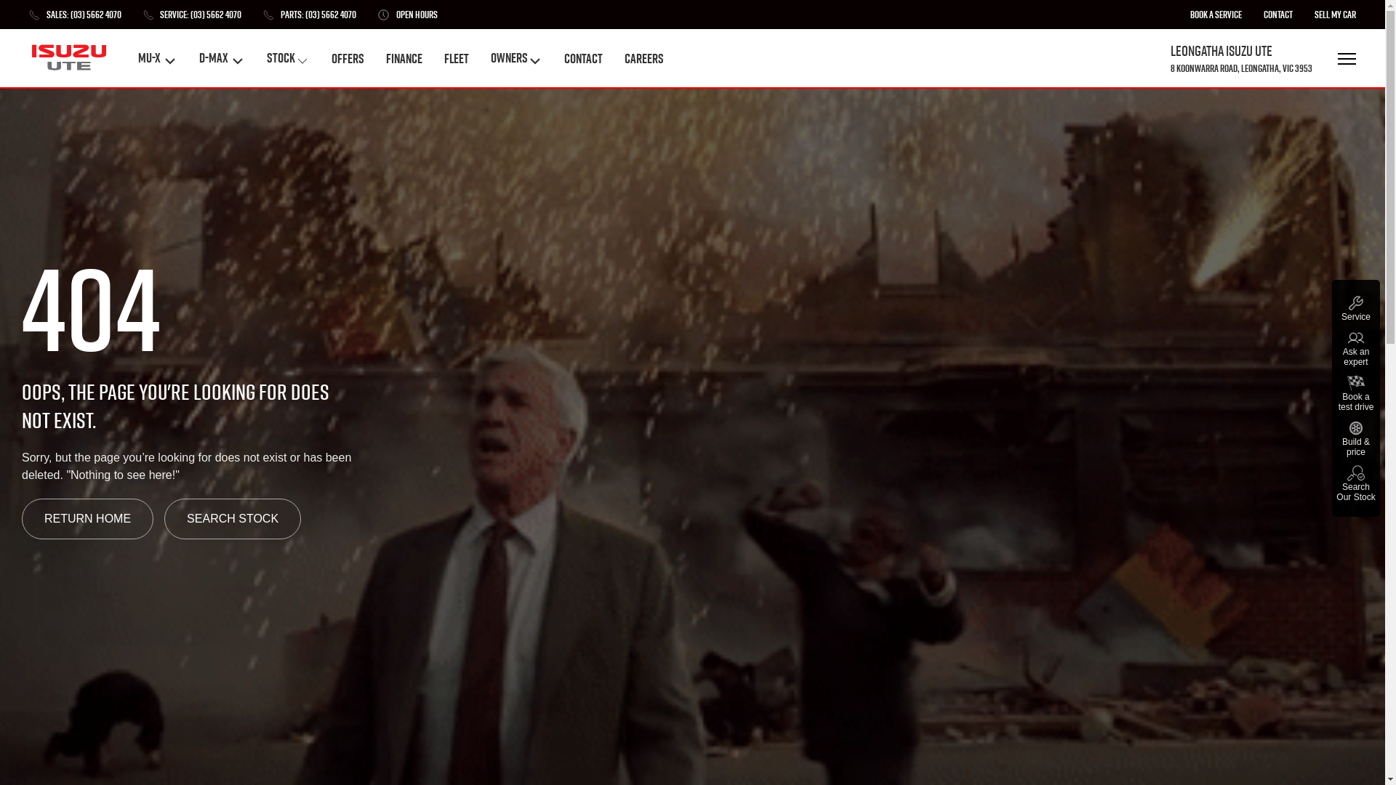  I want to click on Finance, so click(404, 58).